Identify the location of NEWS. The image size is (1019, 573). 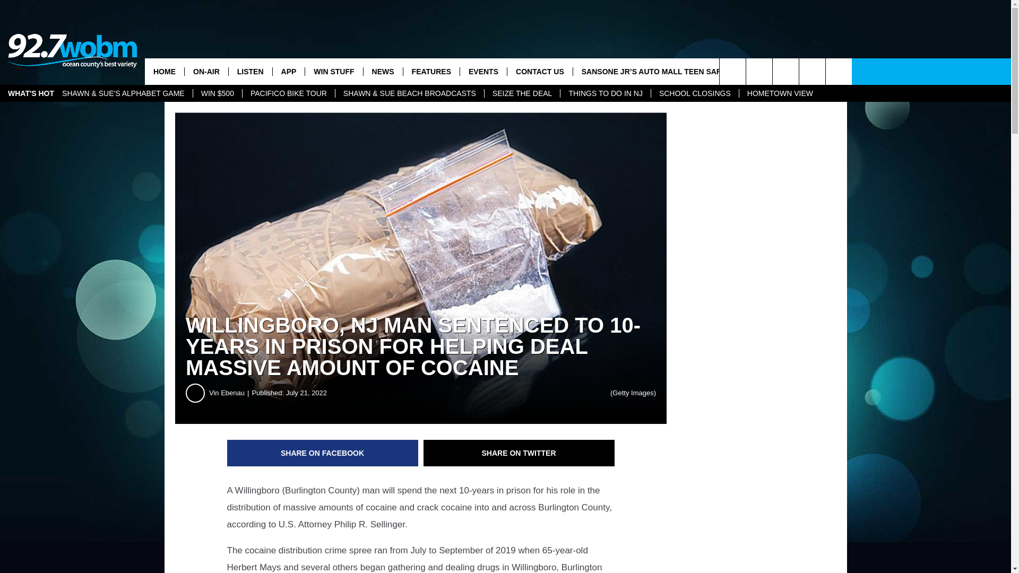
(382, 71).